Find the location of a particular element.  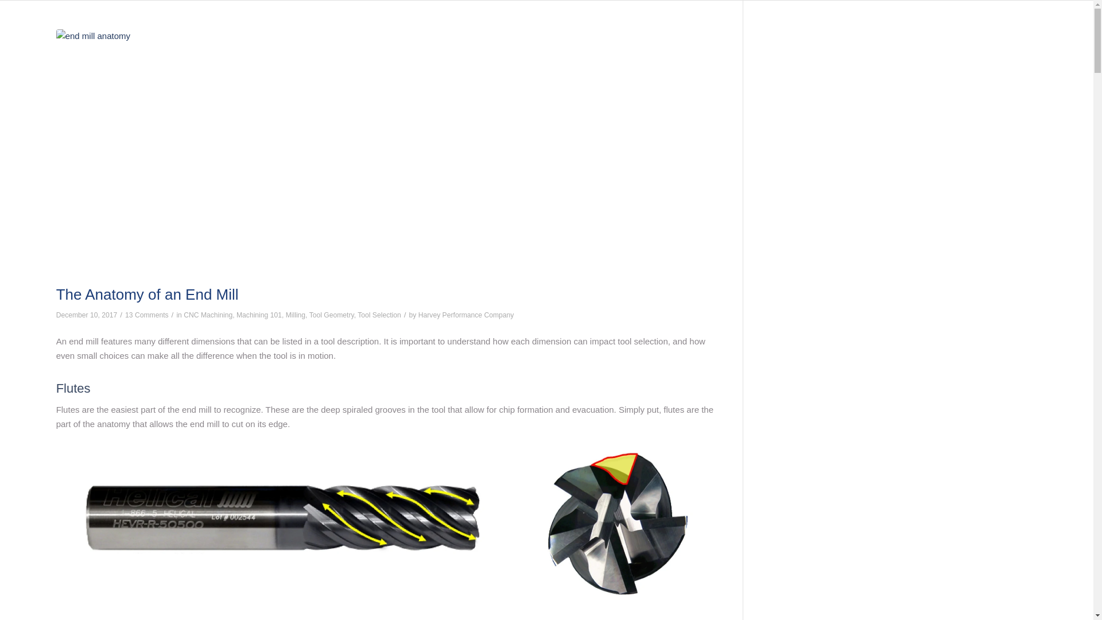

Machining 101 is located at coordinates (259, 315).